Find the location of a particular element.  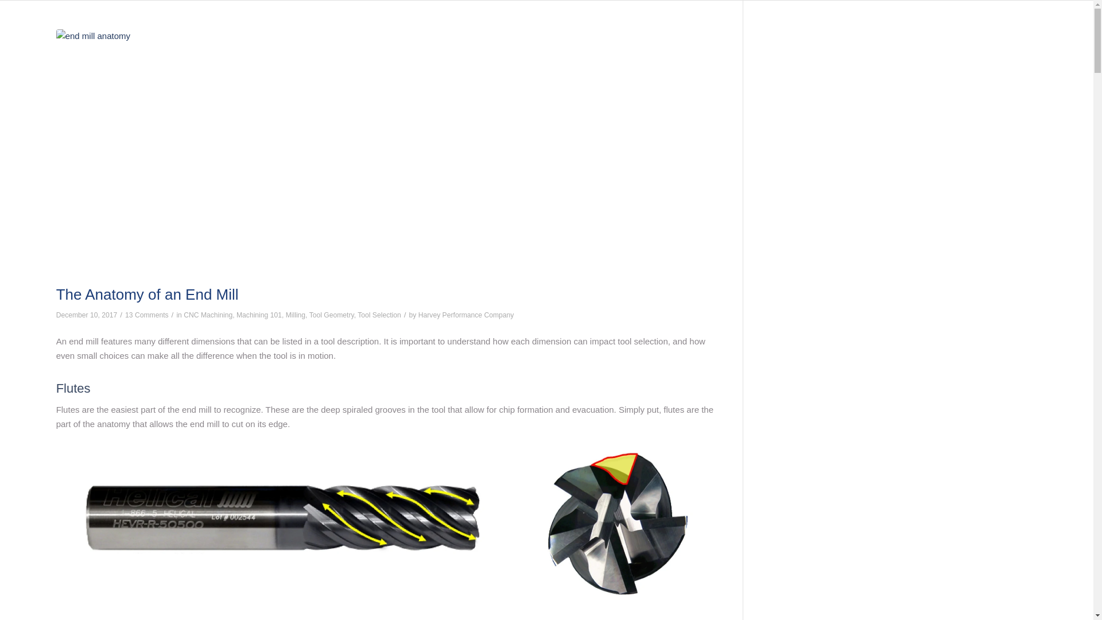

Machining 101 is located at coordinates (259, 315).